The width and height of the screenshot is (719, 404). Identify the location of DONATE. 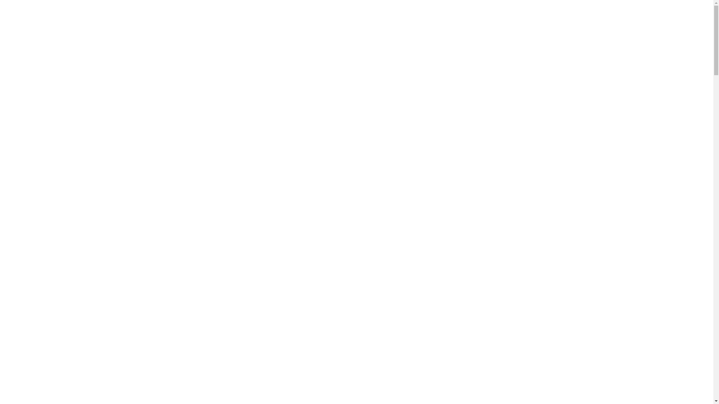
(669, 53).